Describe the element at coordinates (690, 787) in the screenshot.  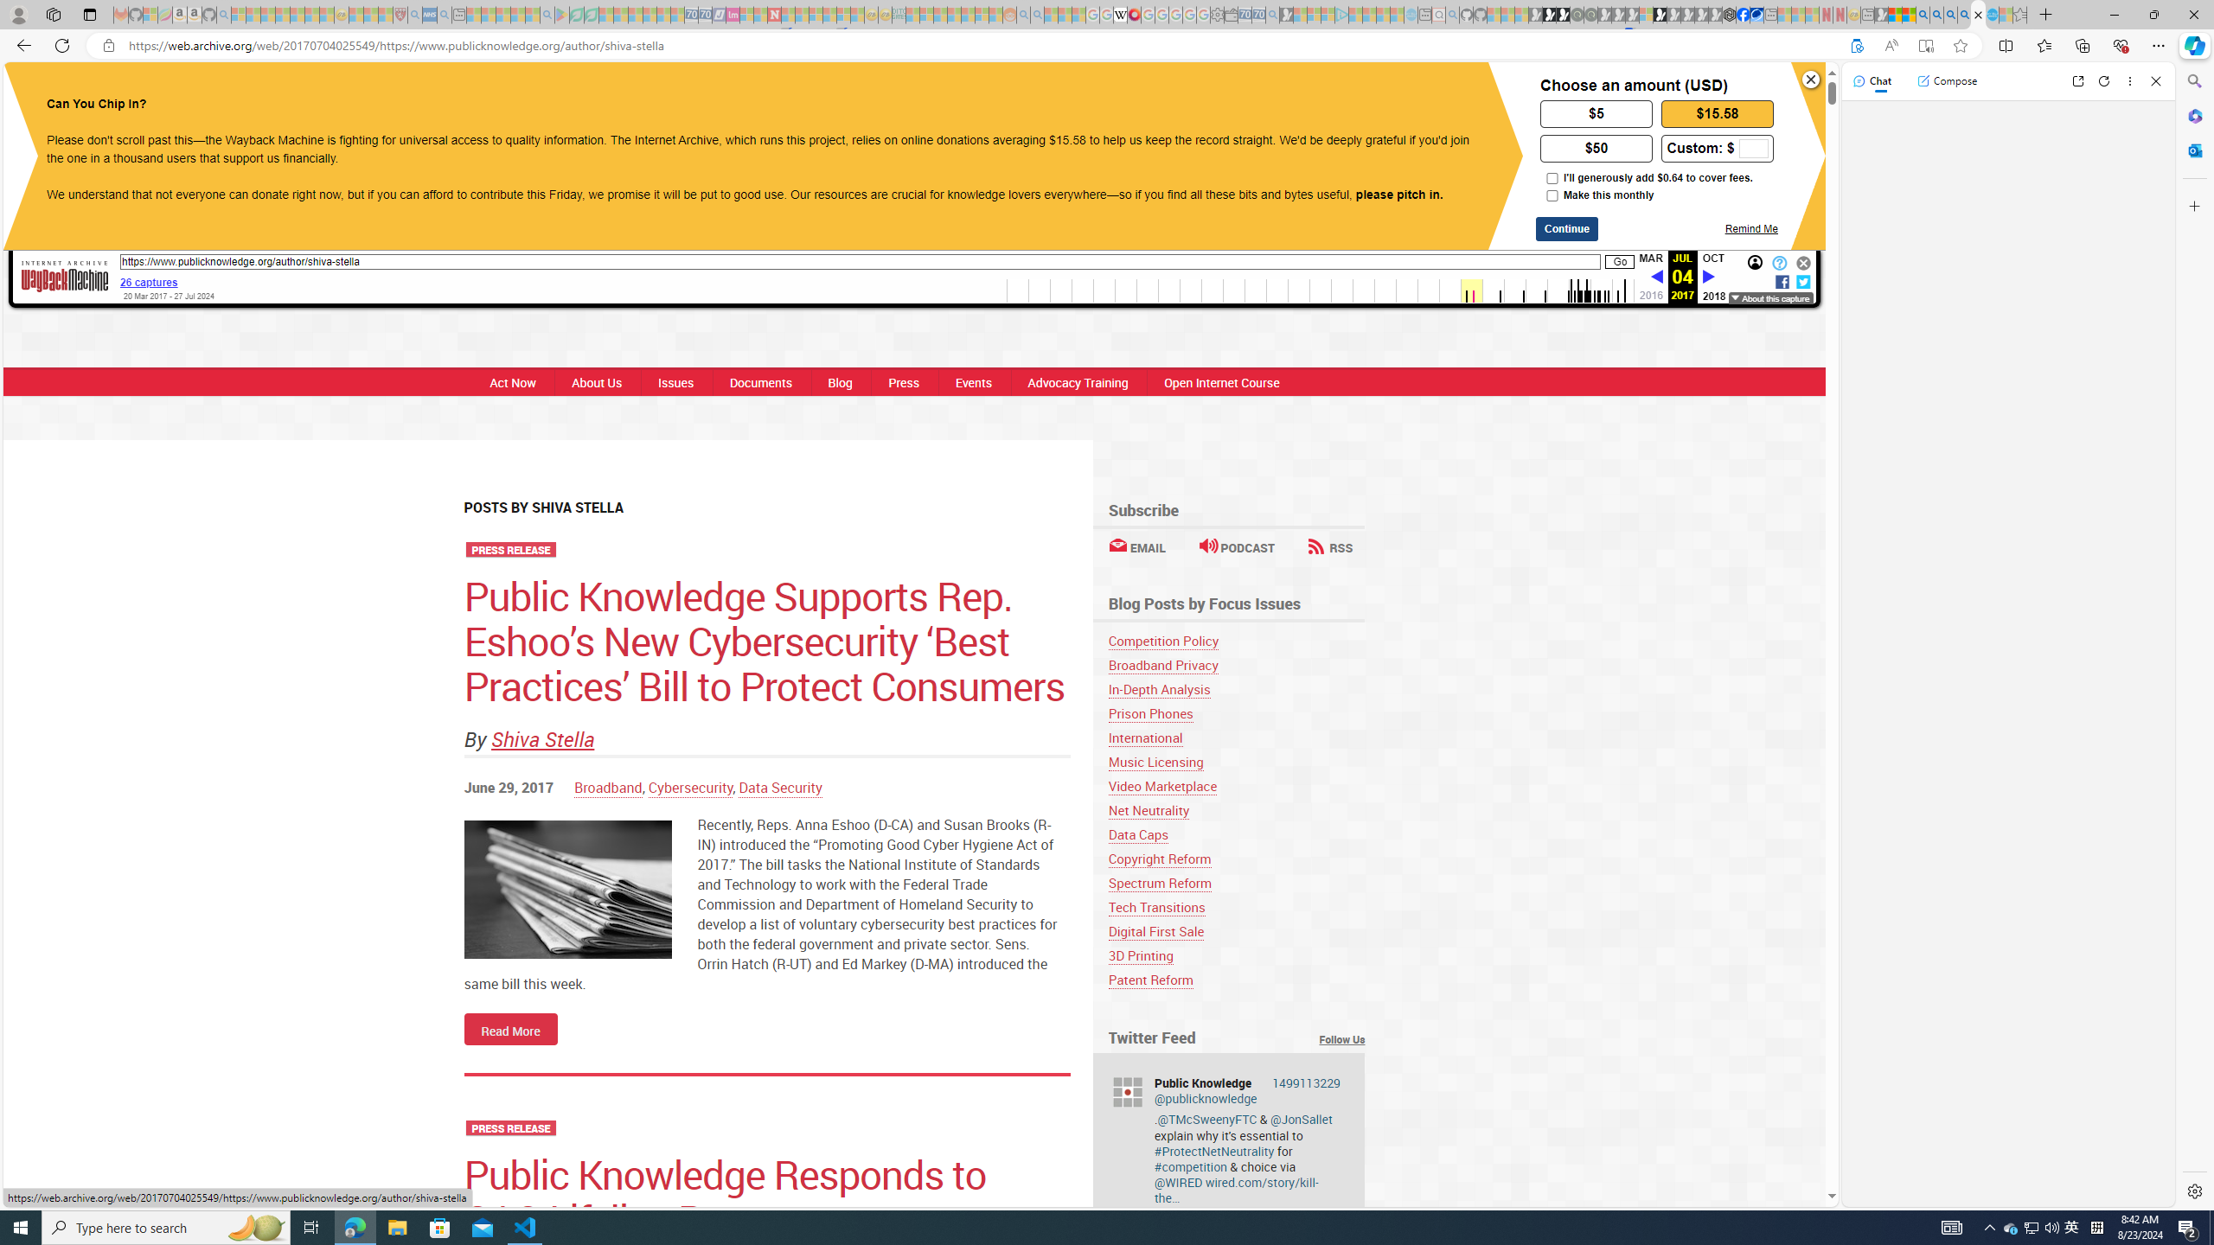
I see `Cybersecurity` at that location.